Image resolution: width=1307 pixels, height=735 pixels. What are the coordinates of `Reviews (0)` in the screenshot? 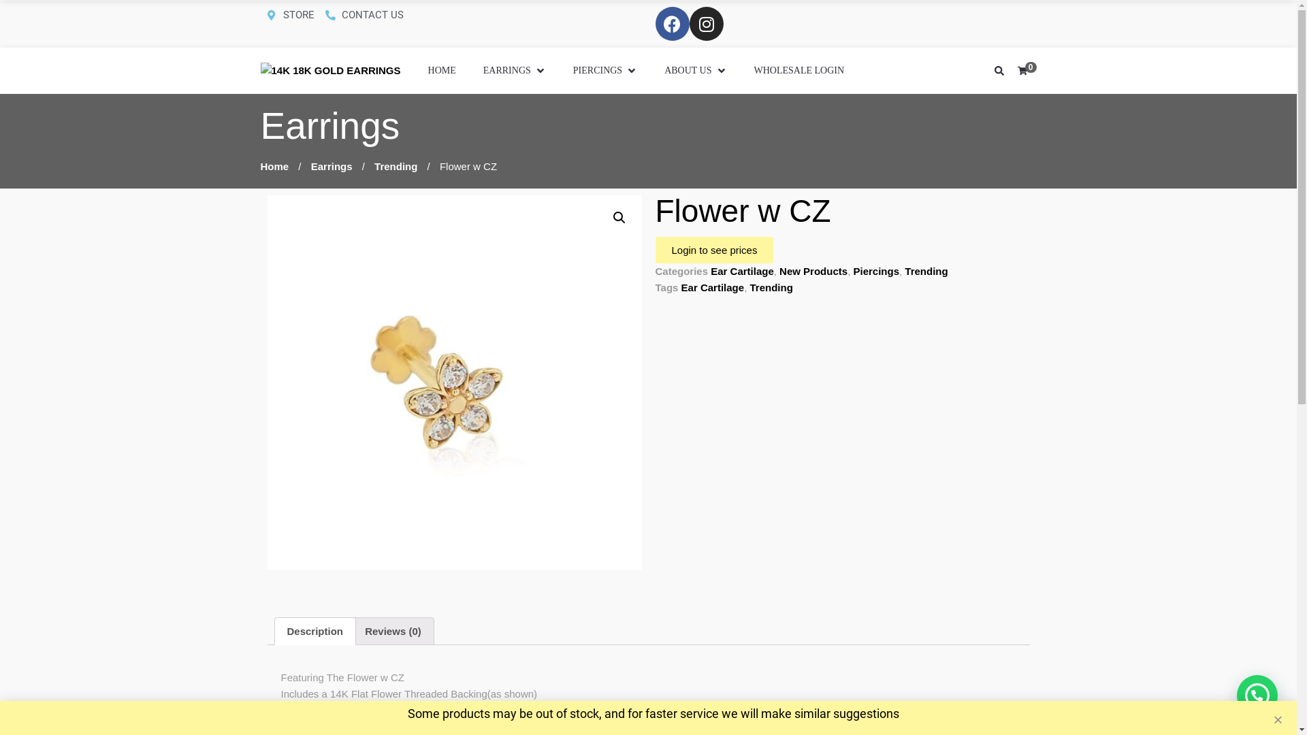 It's located at (393, 632).